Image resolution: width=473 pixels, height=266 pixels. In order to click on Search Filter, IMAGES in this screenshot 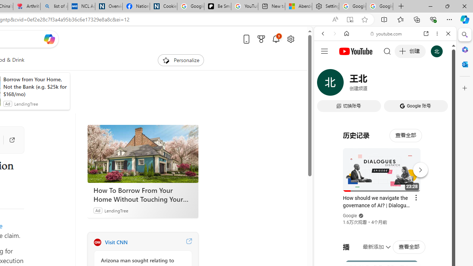, I will do `click(347, 84)`.